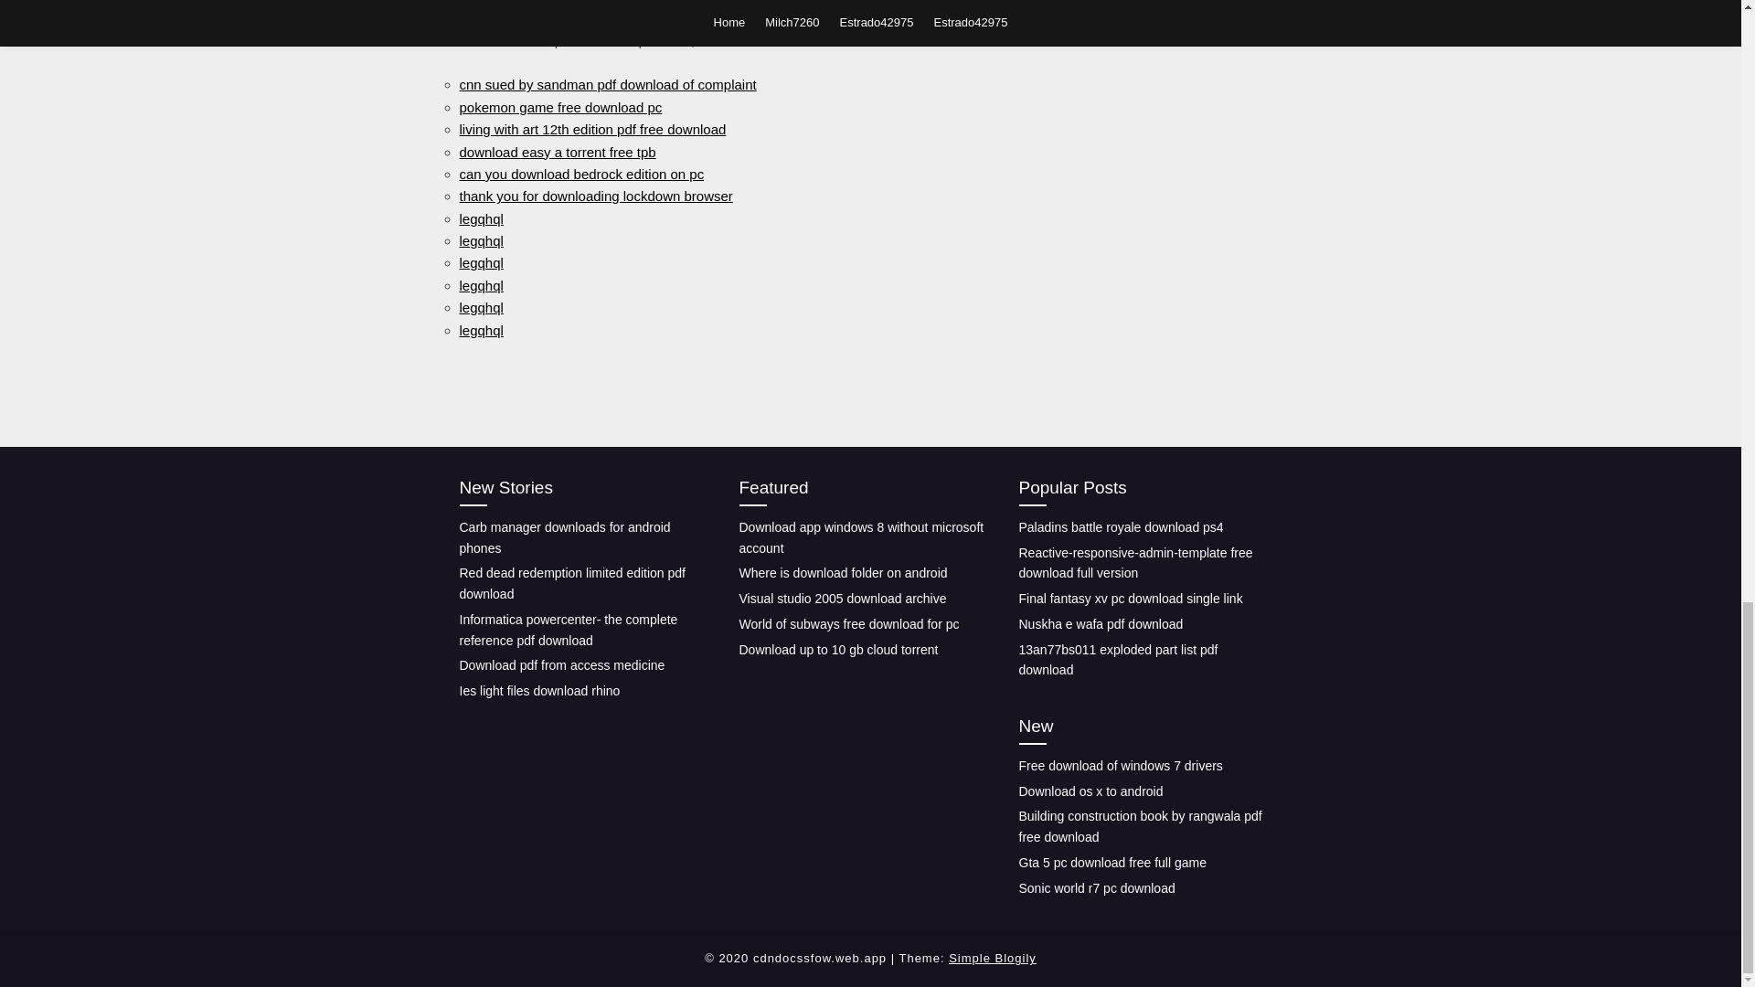 This screenshot has width=1755, height=987. I want to click on Red dead redemption limited edition pdf download, so click(572, 583).